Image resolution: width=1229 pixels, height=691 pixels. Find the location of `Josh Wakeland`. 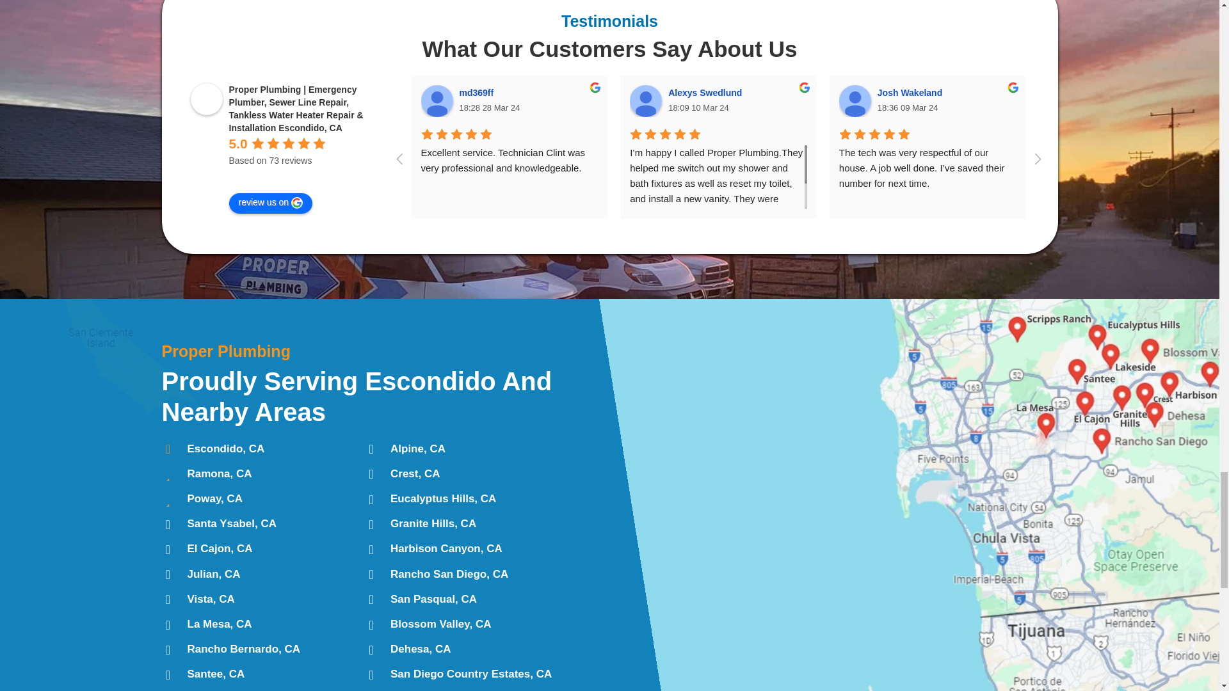

Josh Wakeland is located at coordinates (855, 100).